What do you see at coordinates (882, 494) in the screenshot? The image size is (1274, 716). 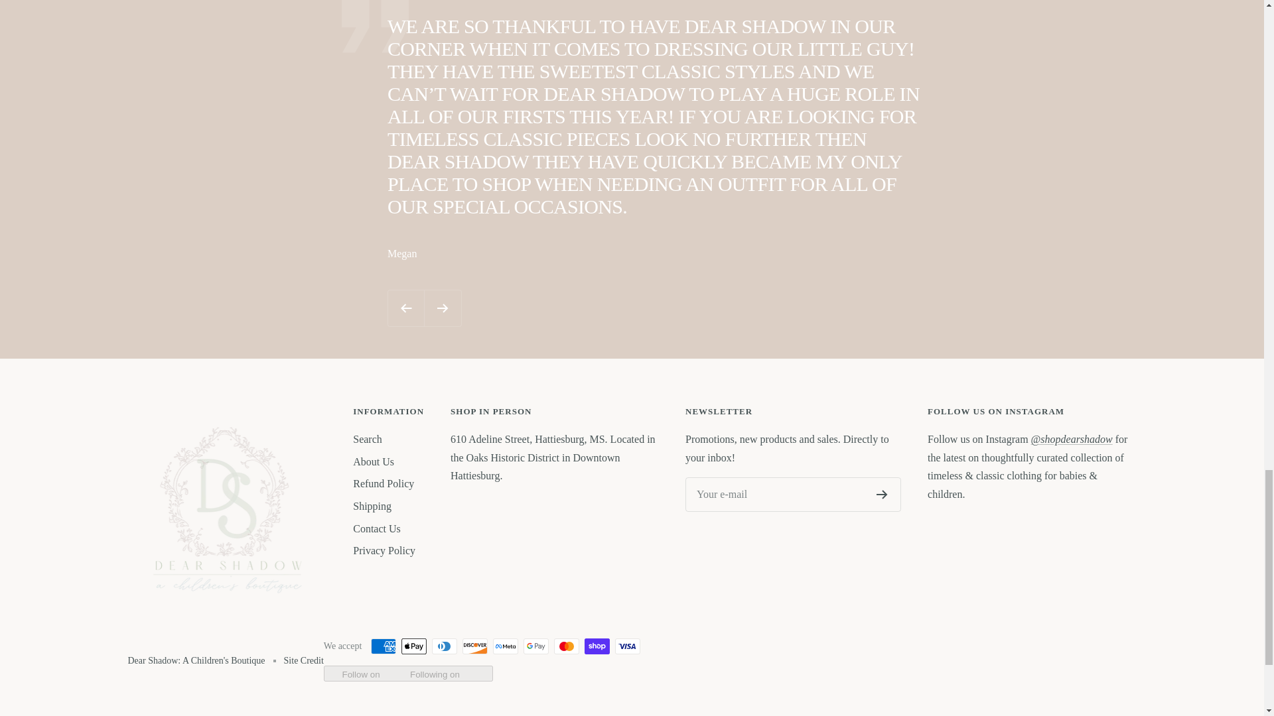 I see `Register` at bounding box center [882, 494].